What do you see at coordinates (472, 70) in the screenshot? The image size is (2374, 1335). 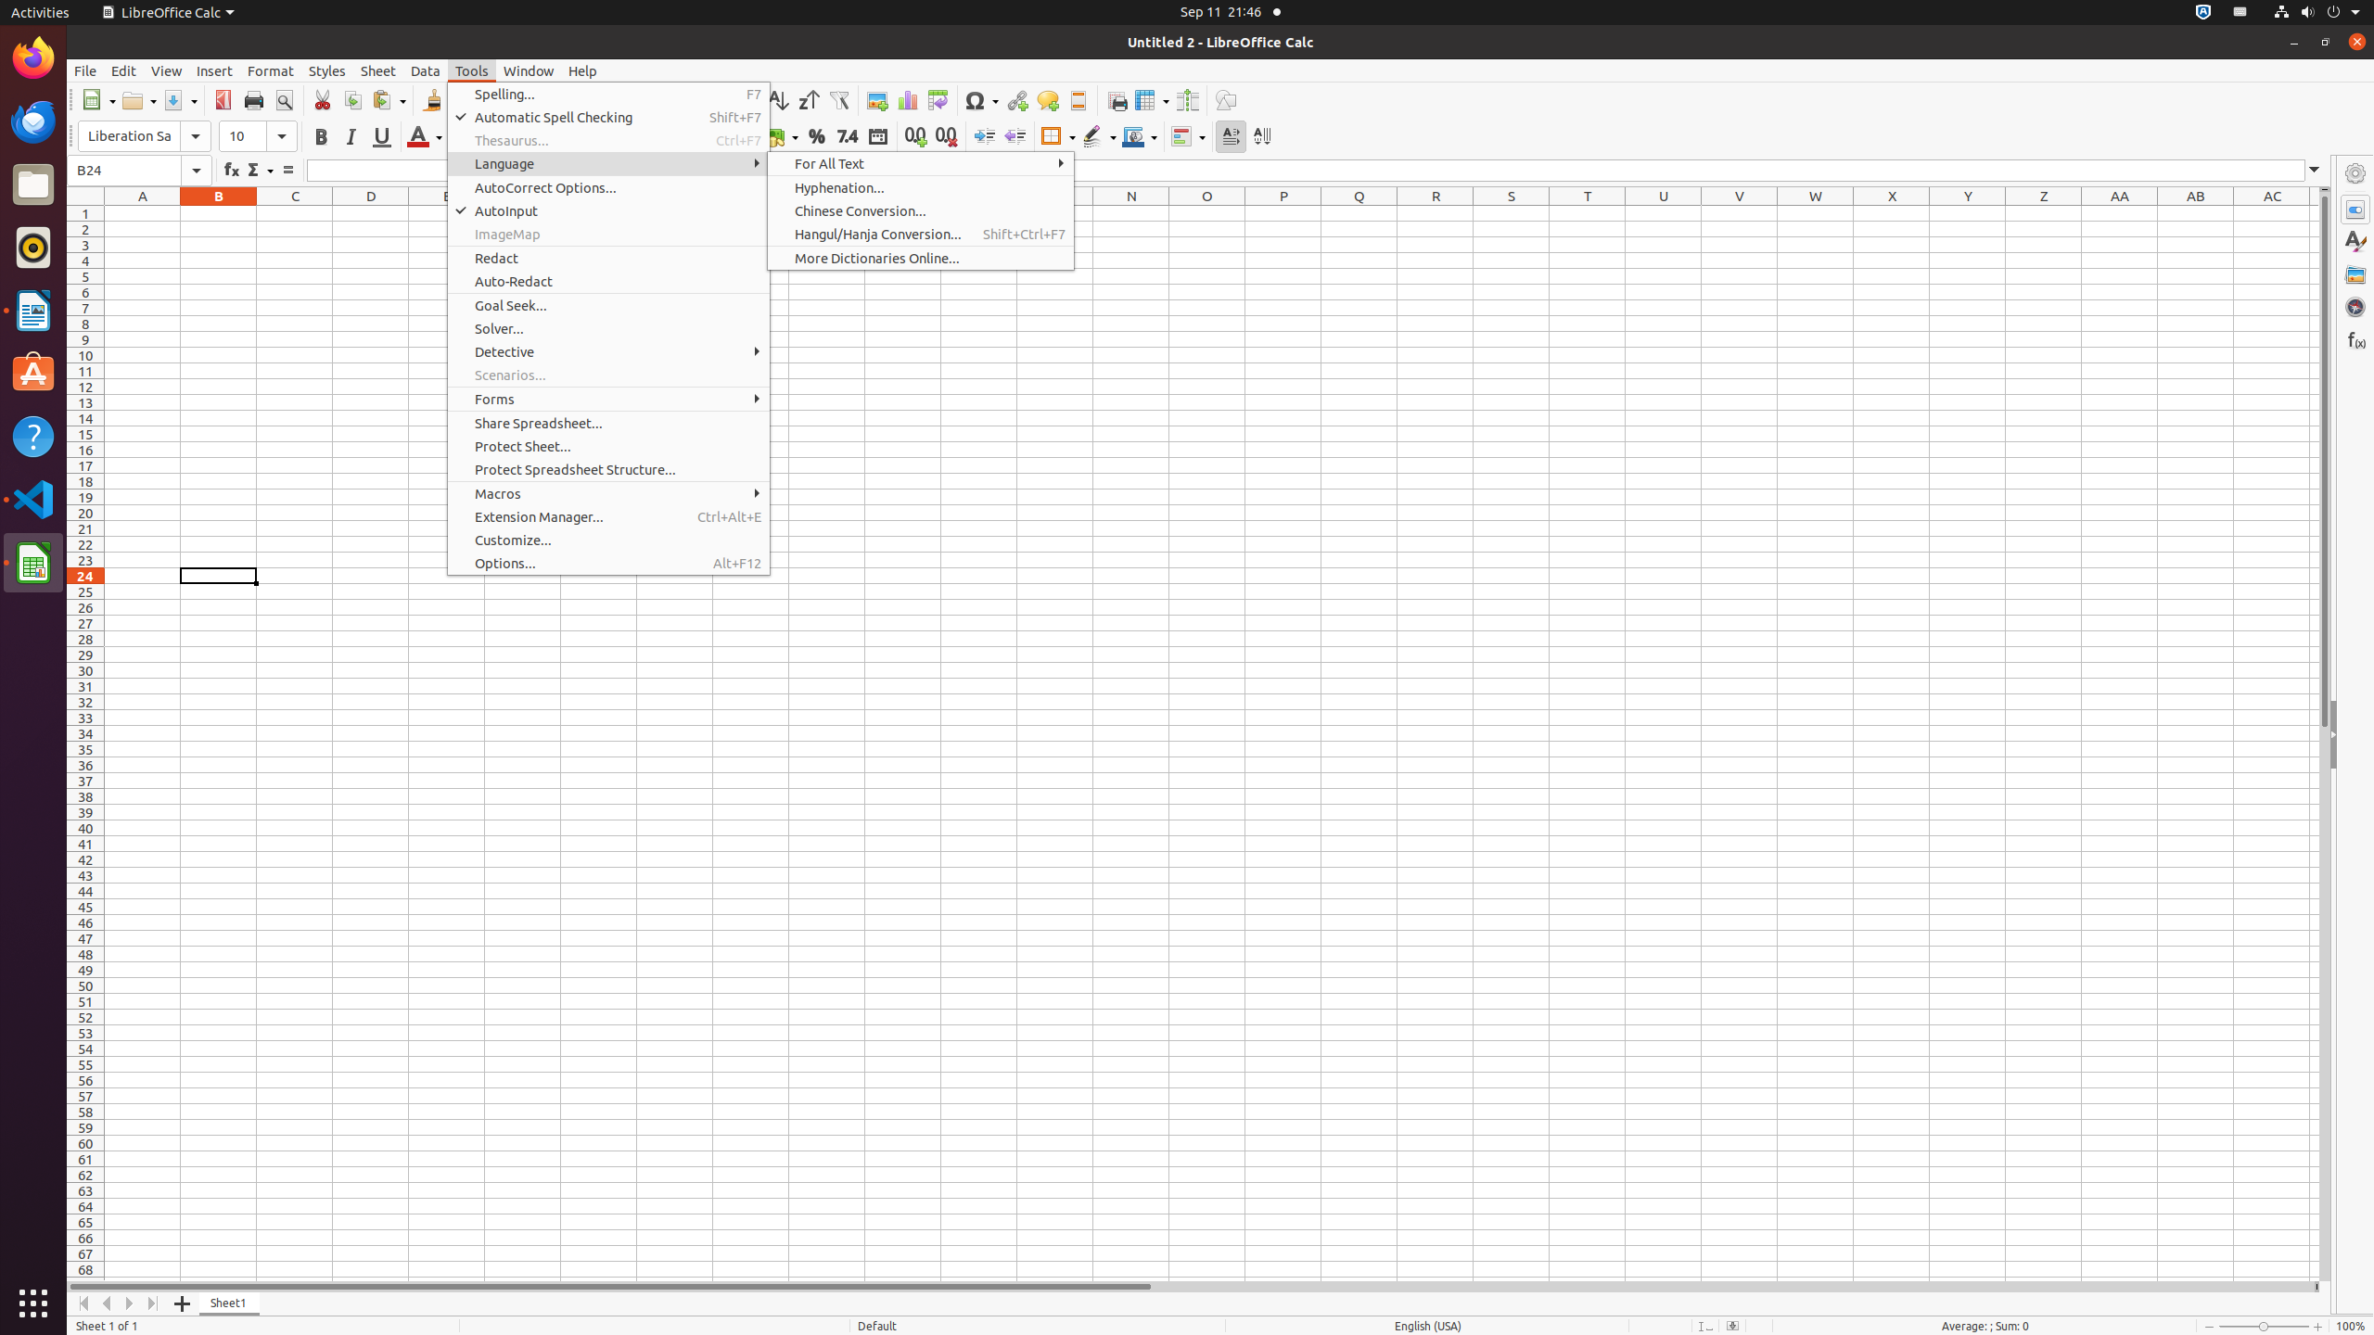 I see `Tools` at bounding box center [472, 70].